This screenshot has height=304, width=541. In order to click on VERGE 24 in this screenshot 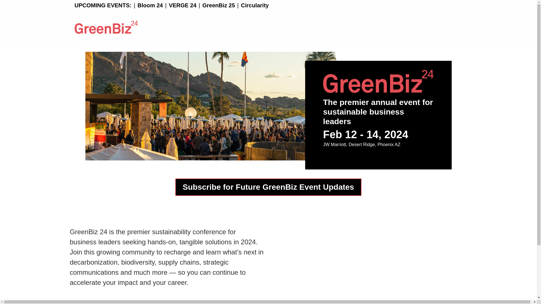, I will do `click(183, 5)`.